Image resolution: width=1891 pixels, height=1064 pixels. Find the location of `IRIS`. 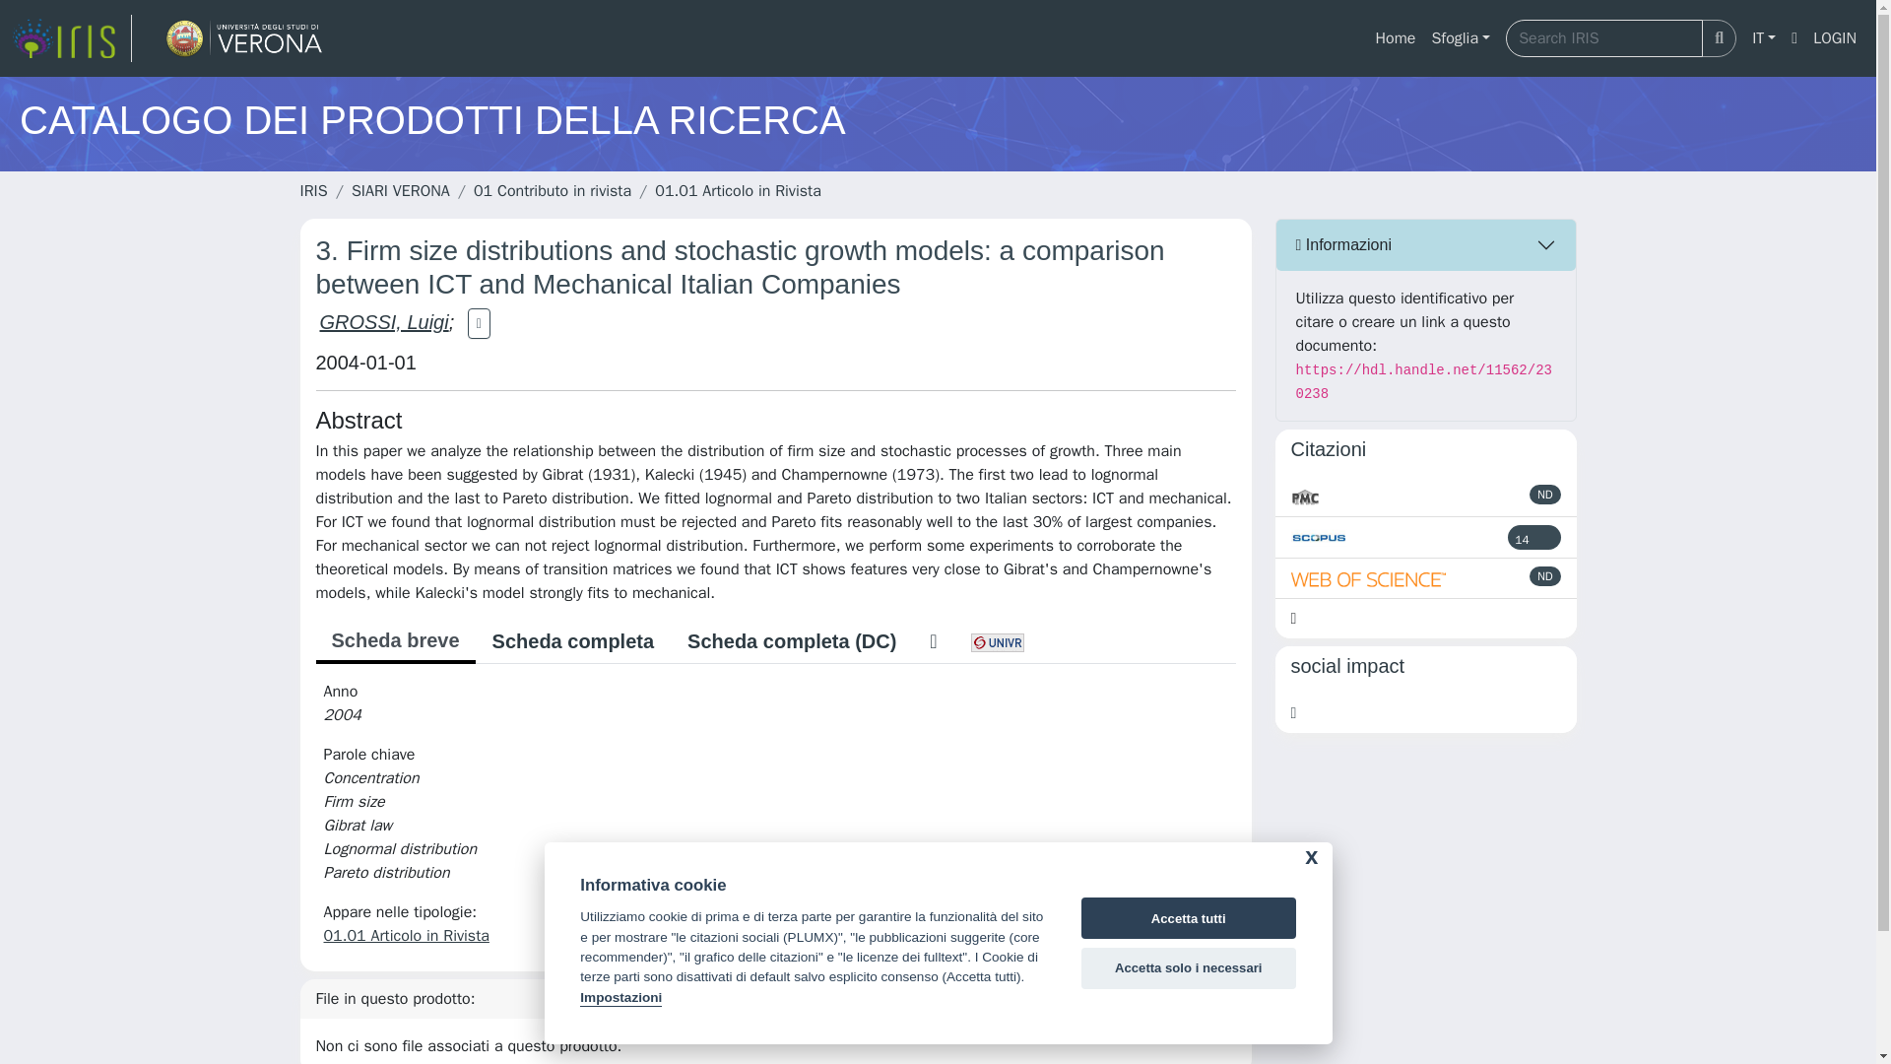

IRIS is located at coordinates (313, 191).